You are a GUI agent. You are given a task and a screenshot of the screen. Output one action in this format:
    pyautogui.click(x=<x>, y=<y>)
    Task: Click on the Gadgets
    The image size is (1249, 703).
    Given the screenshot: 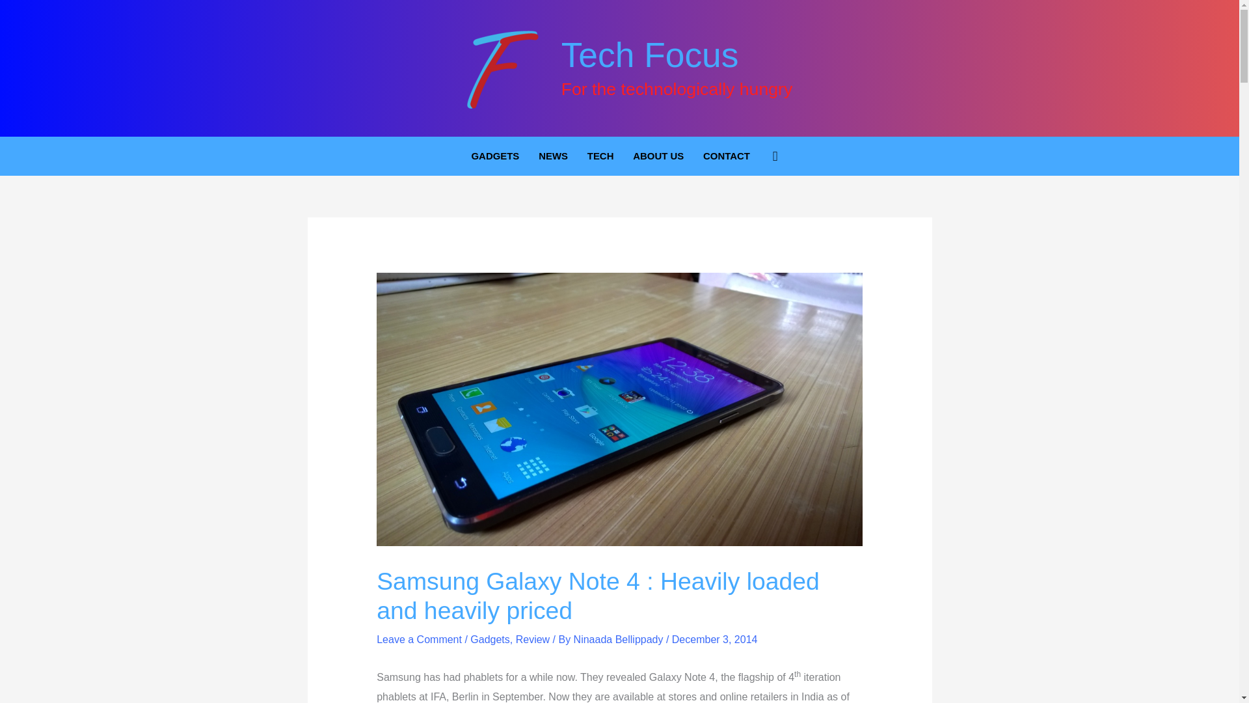 What is the action you would take?
    pyautogui.click(x=490, y=639)
    